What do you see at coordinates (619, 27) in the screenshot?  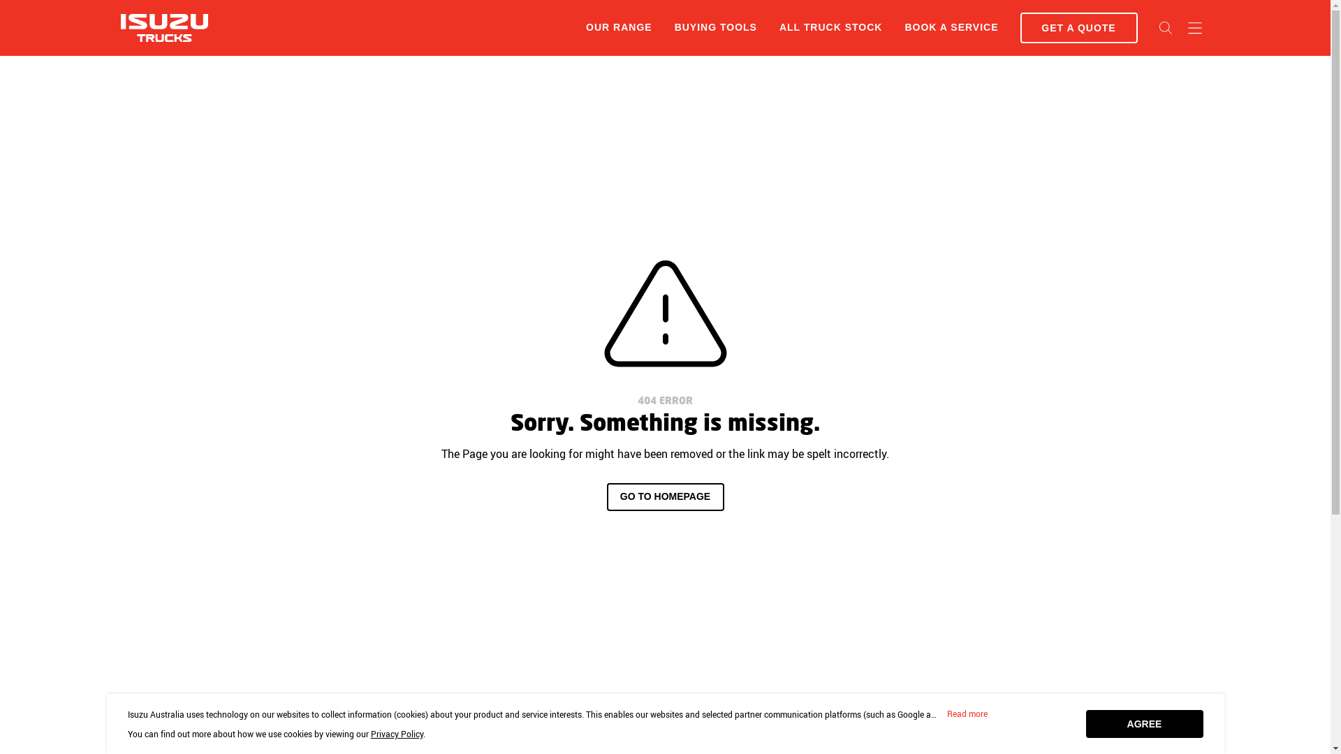 I see `OUR RANGE` at bounding box center [619, 27].